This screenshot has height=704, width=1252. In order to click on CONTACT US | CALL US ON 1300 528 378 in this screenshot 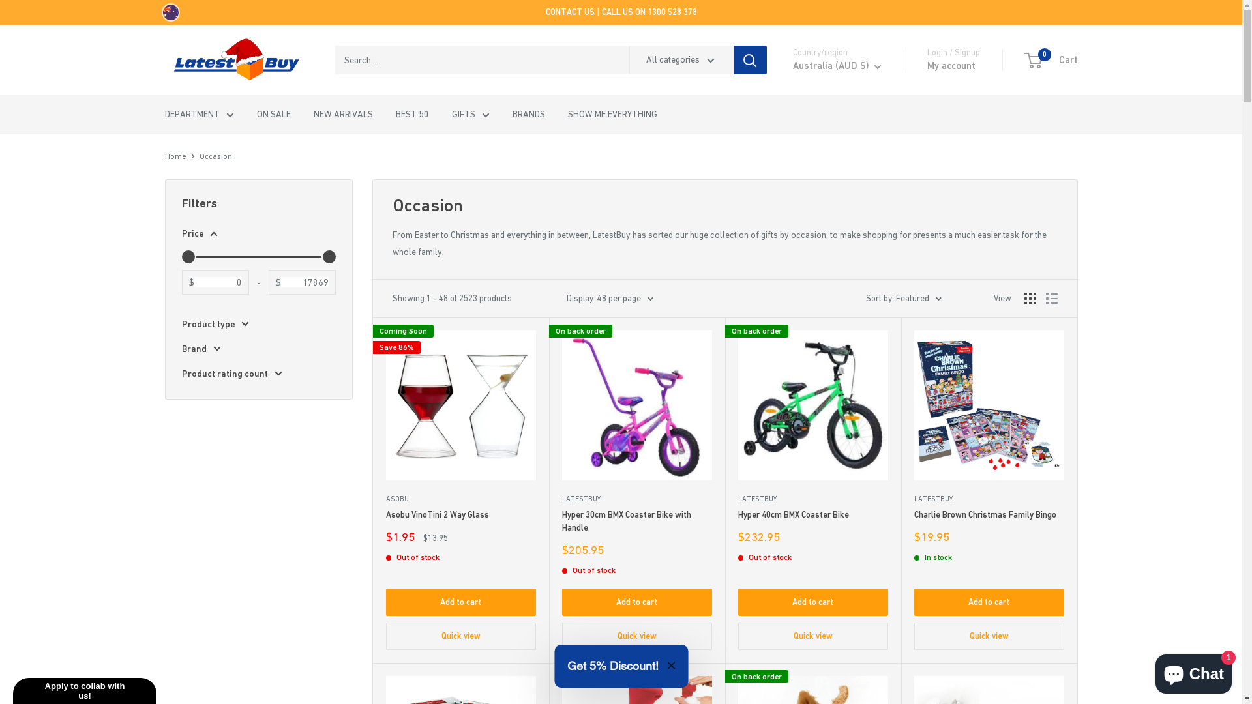, I will do `click(621, 12)`.